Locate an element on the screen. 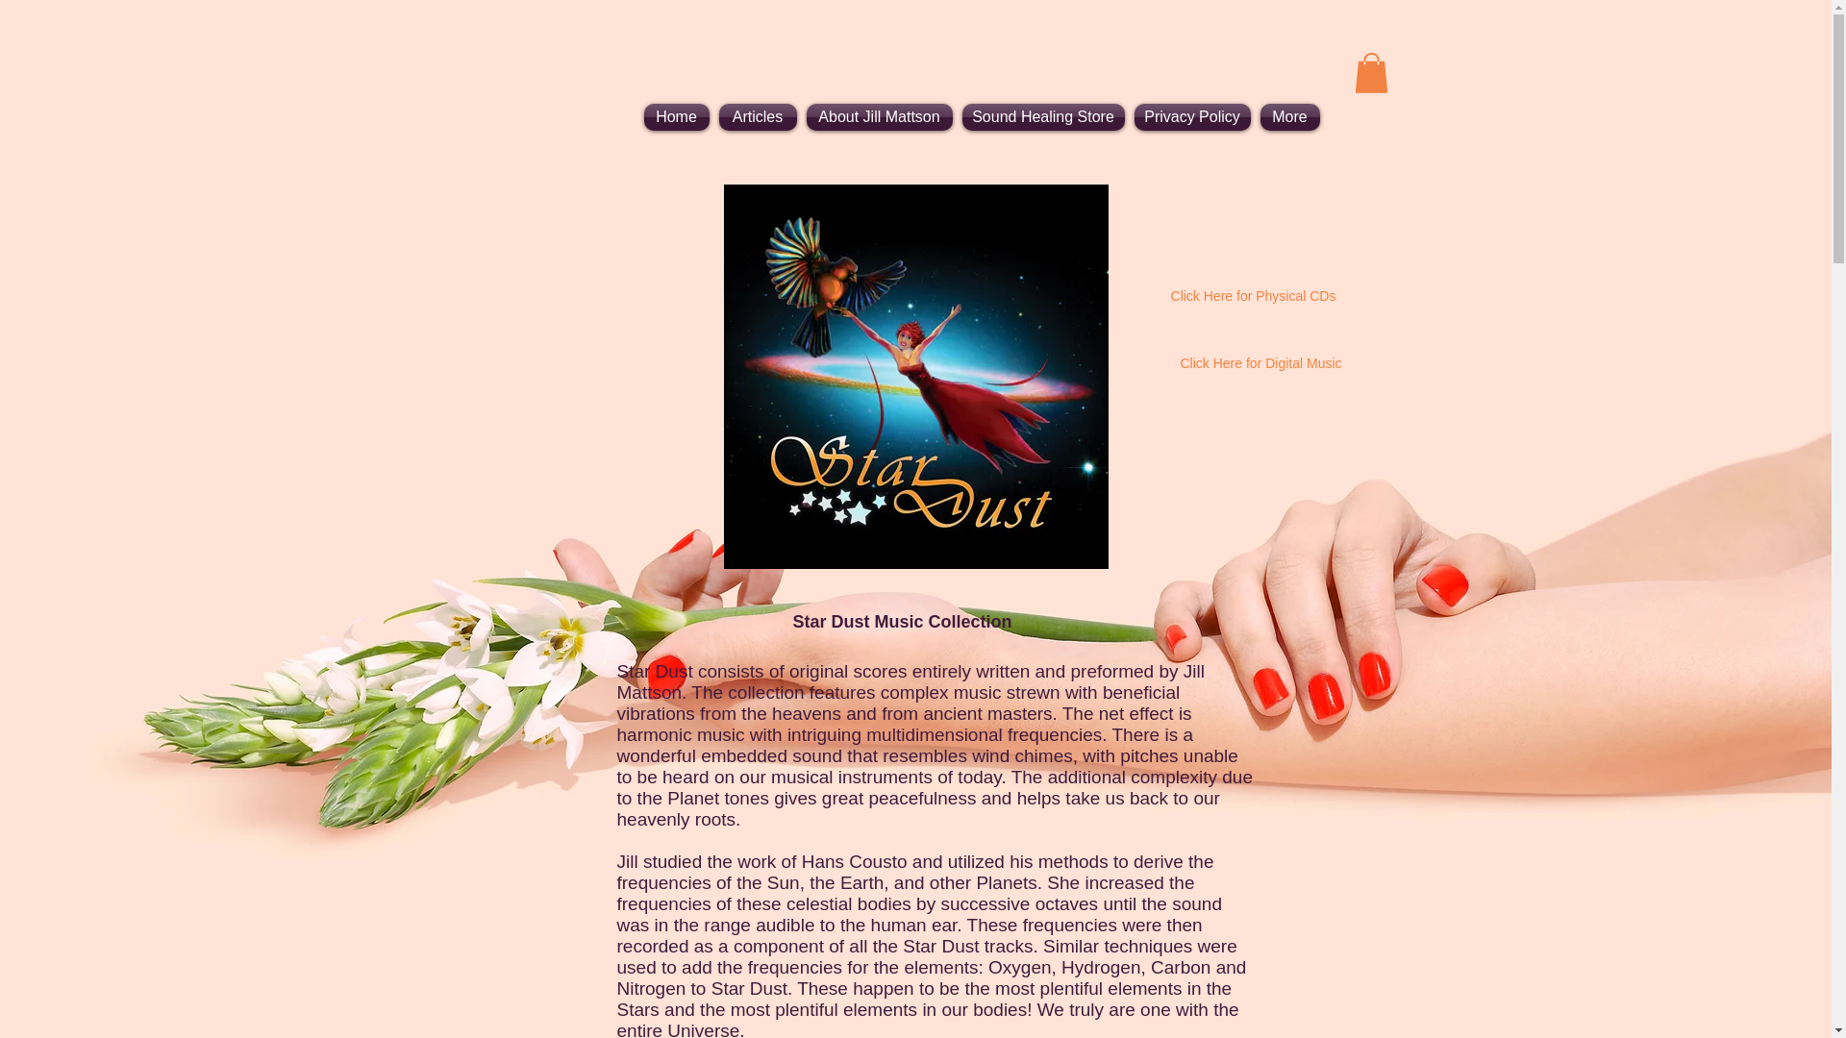 The image size is (1846, 1038). About Jill Mattson is located at coordinates (879, 117).